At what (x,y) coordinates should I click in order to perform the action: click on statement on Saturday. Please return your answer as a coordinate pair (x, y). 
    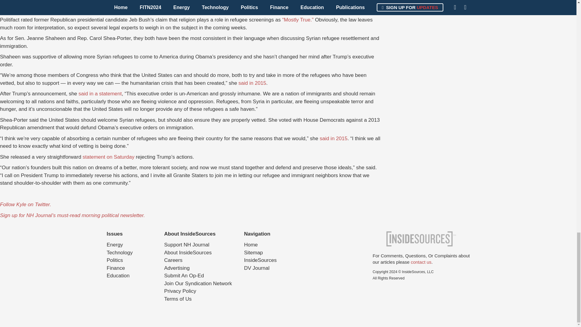
    Looking at the image, I should click on (108, 157).